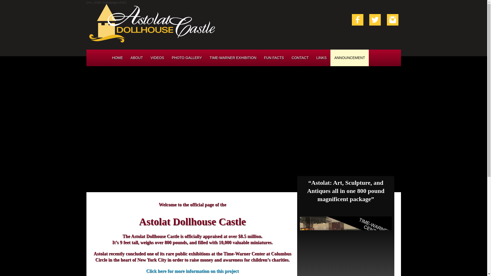 The width and height of the screenshot is (491, 276). What do you see at coordinates (349, 58) in the screenshot?
I see `ANNOUNCEMENT` at bounding box center [349, 58].